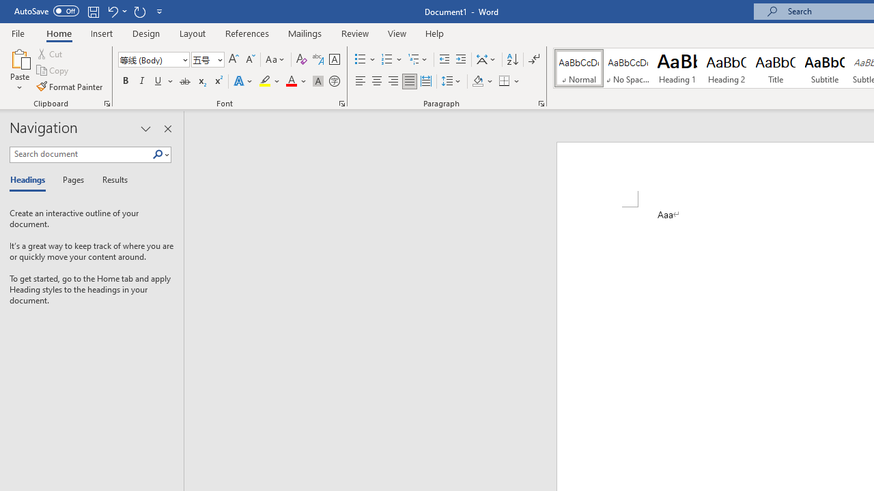  What do you see at coordinates (482, 82) in the screenshot?
I see `Shading` at bounding box center [482, 82].